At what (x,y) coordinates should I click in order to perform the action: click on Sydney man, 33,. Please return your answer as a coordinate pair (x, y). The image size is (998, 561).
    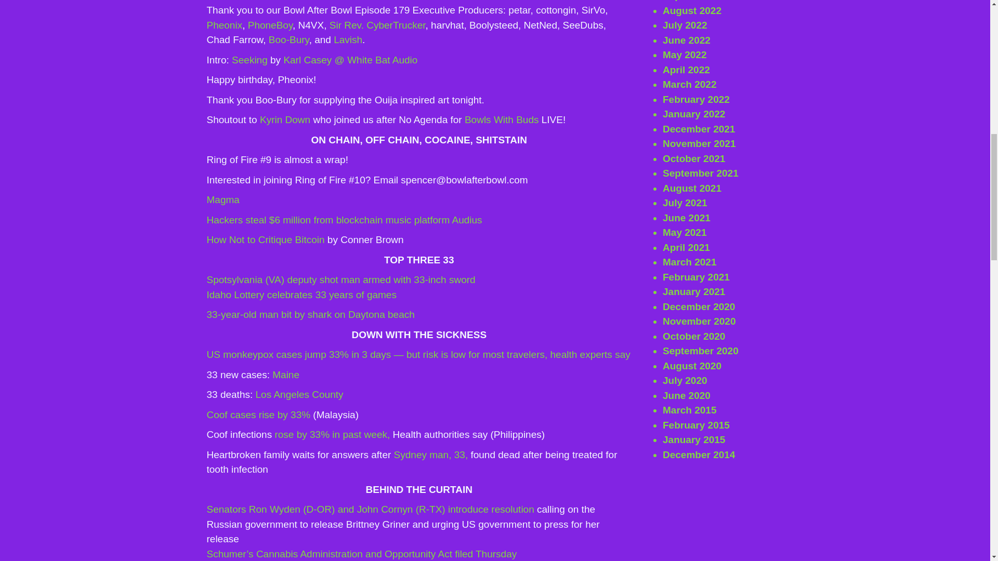
    Looking at the image, I should click on (429, 455).